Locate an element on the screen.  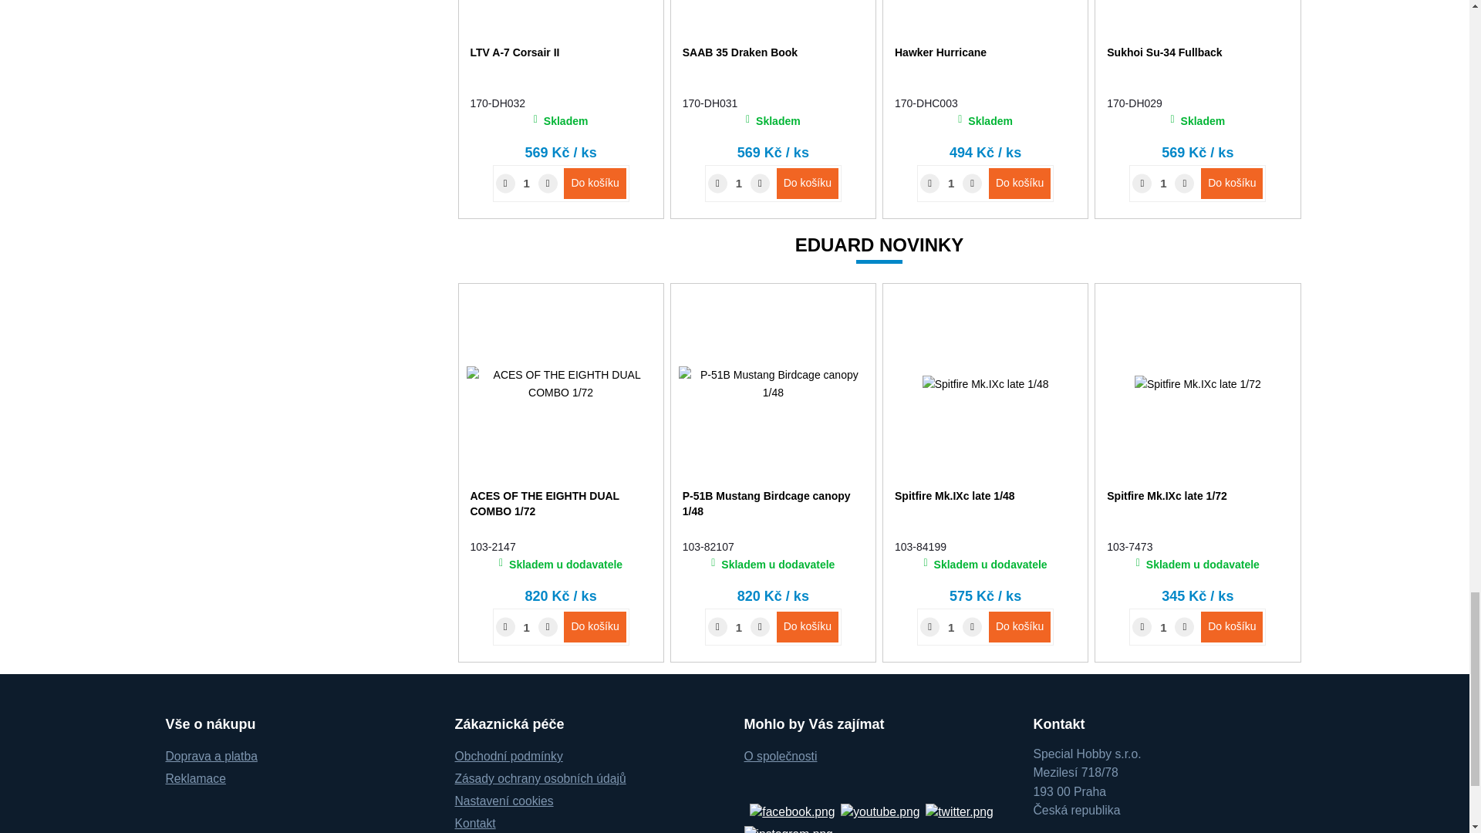
Facebook is located at coordinates (791, 810).